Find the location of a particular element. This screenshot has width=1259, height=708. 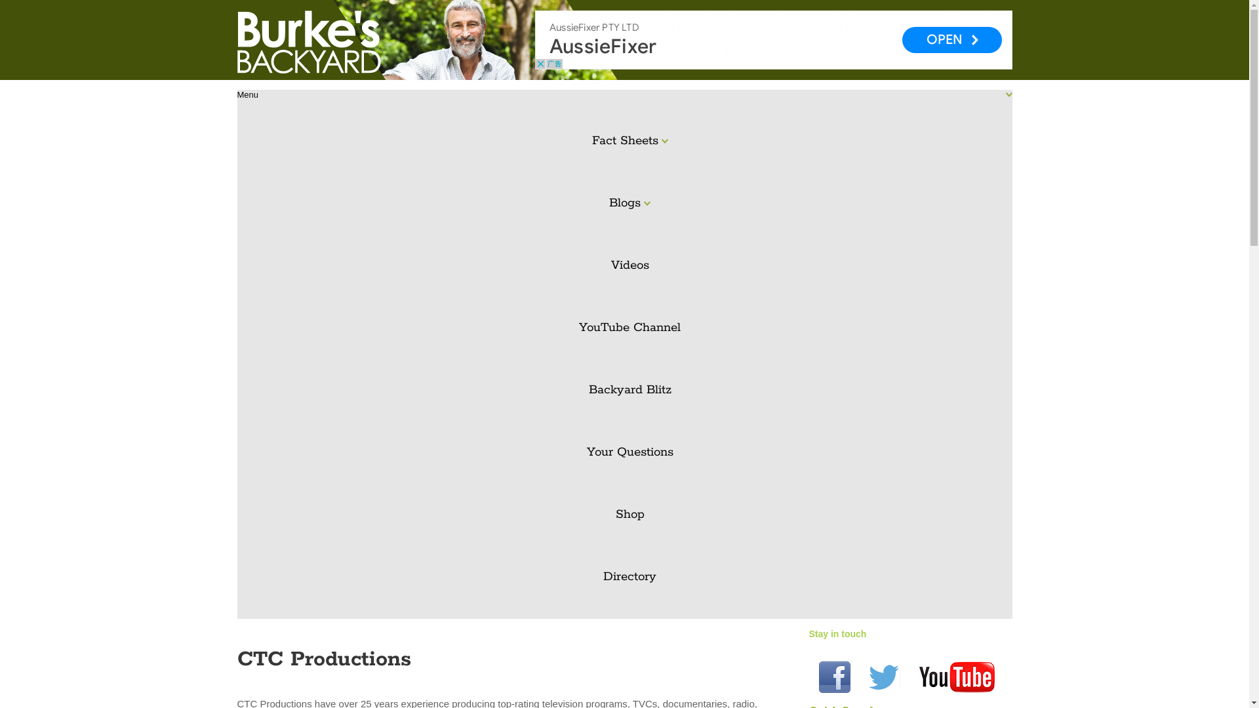

Skip to content is located at coordinates (236, 89).